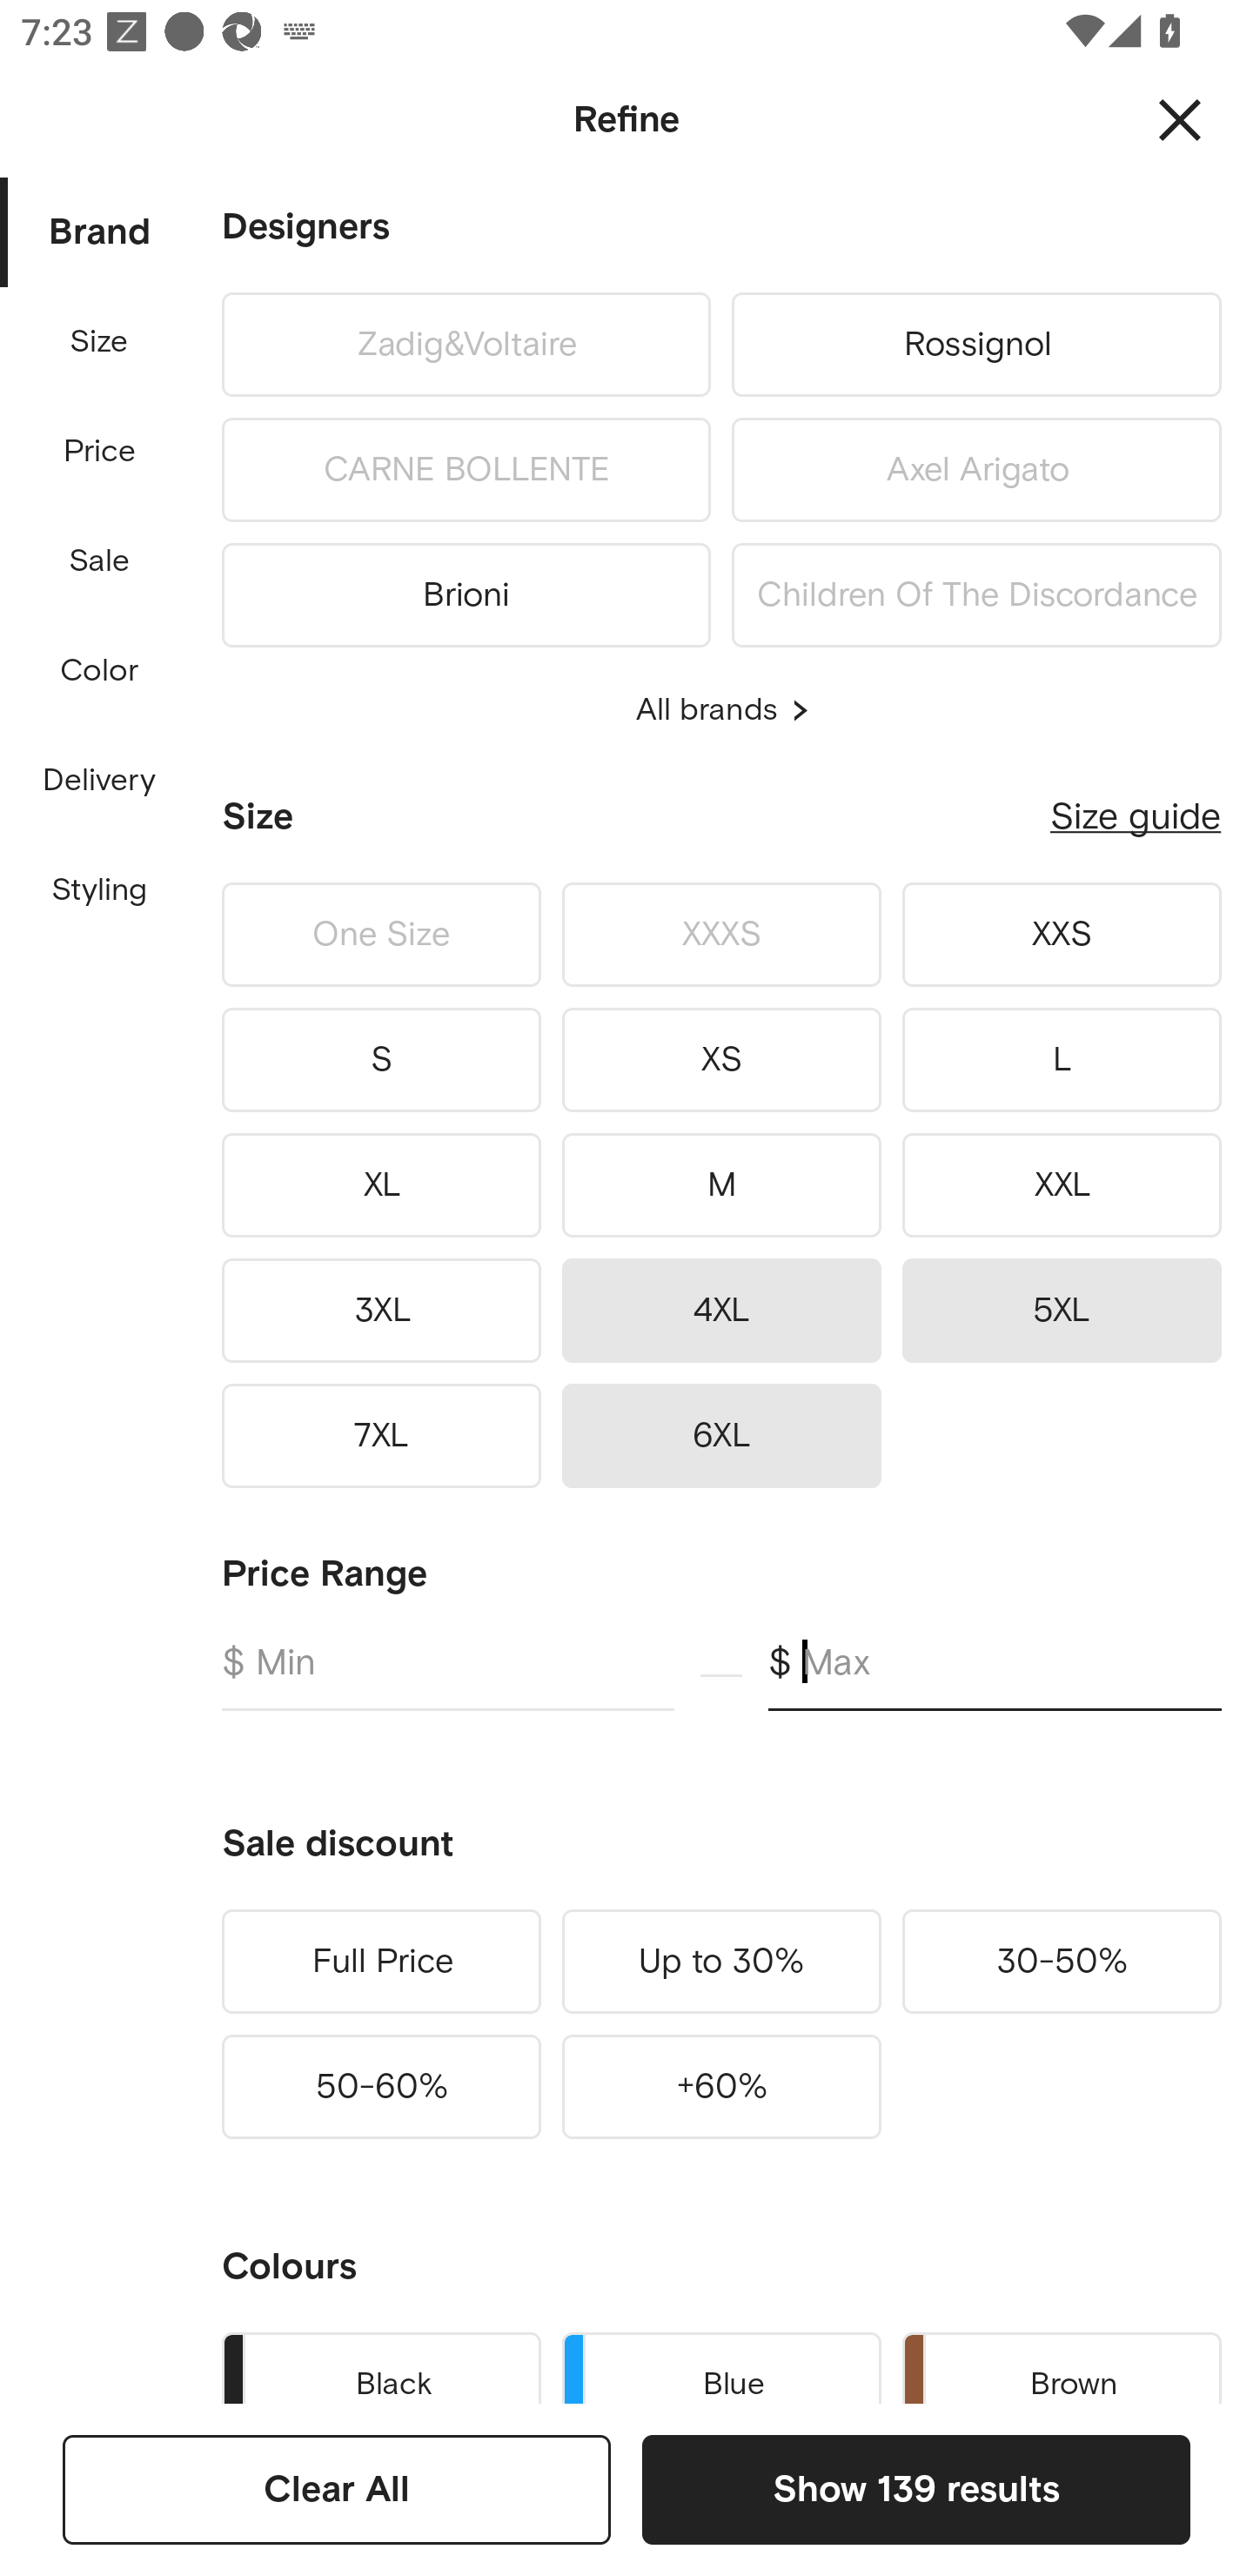 The width and height of the screenshot is (1253, 2576). Describe the element at coordinates (976, 343) in the screenshot. I see `Rossignol` at that location.